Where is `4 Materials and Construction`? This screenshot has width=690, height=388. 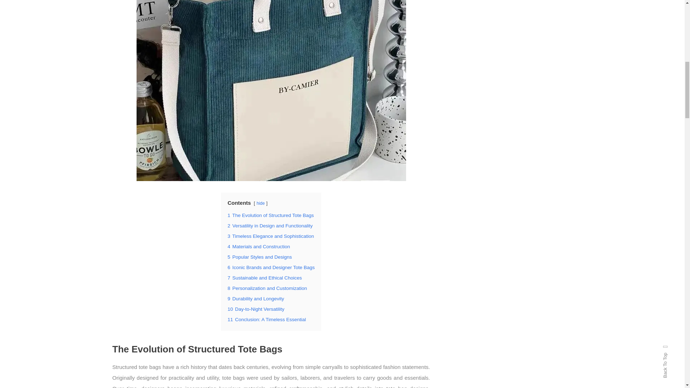 4 Materials and Construction is located at coordinates (259, 246).